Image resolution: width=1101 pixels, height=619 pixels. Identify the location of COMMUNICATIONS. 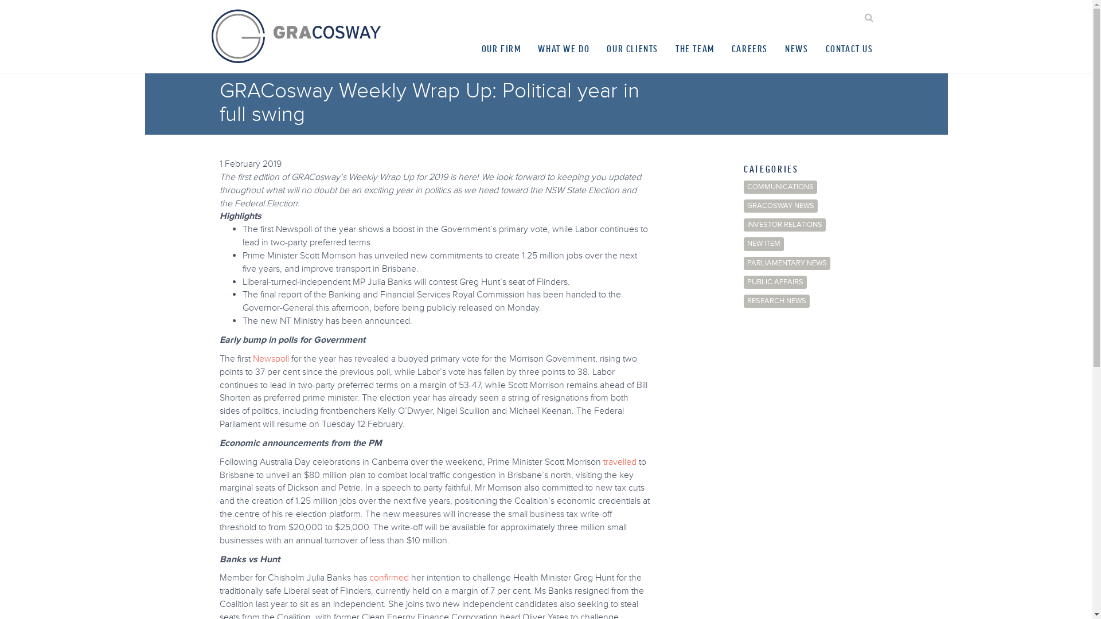
(780, 187).